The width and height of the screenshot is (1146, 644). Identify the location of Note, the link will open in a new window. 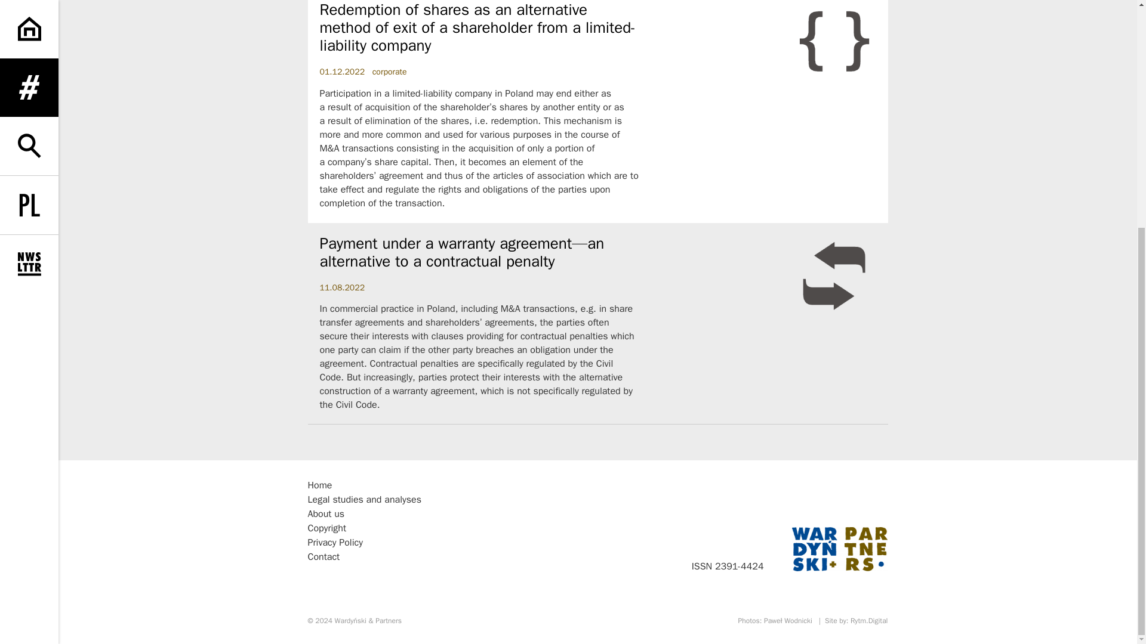
(368, 620).